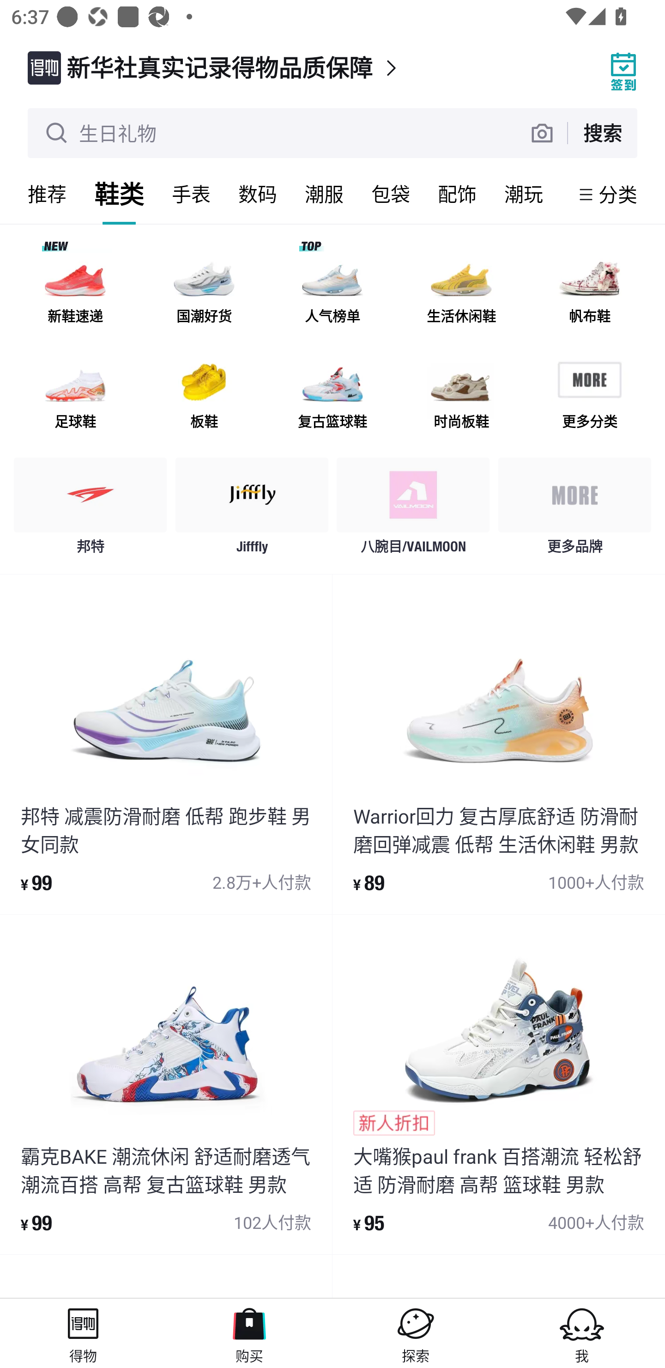  I want to click on 得物, so click(83, 1333).